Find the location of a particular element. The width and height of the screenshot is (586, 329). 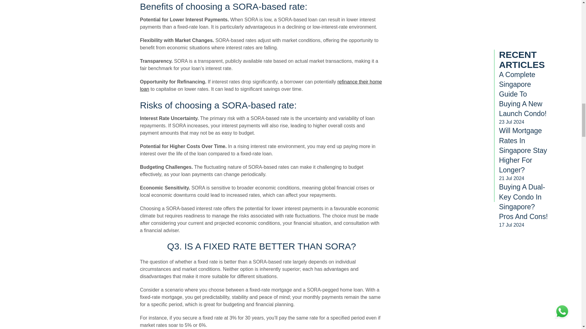

refinance their home loan is located at coordinates (261, 85).